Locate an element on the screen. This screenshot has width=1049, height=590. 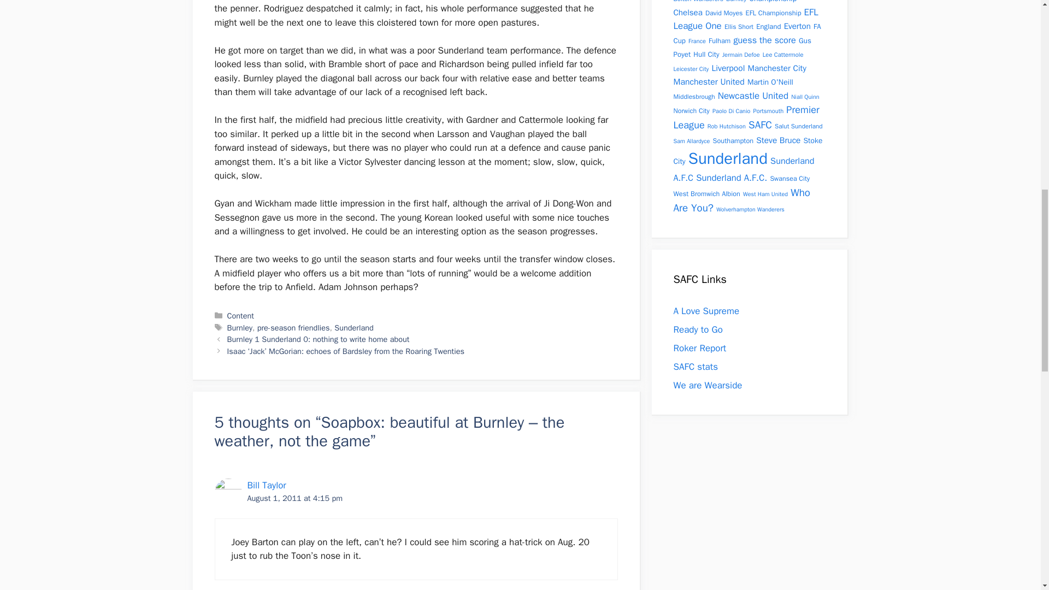
Chelsea is located at coordinates (687, 11).